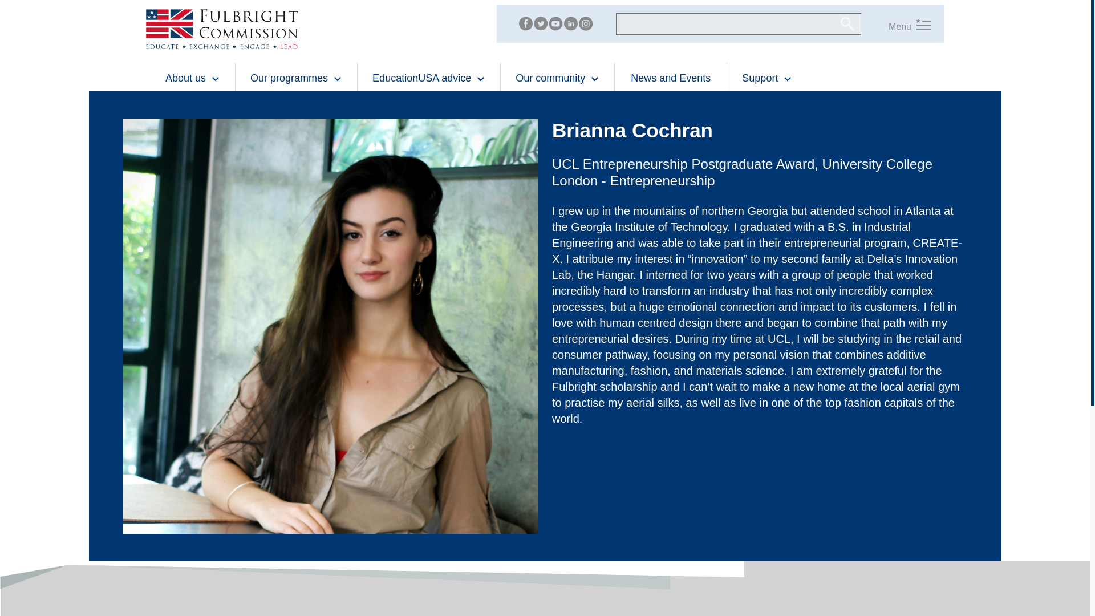 The width and height of the screenshot is (1095, 616). What do you see at coordinates (296, 78) in the screenshot?
I see `Our programmes` at bounding box center [296, 78].